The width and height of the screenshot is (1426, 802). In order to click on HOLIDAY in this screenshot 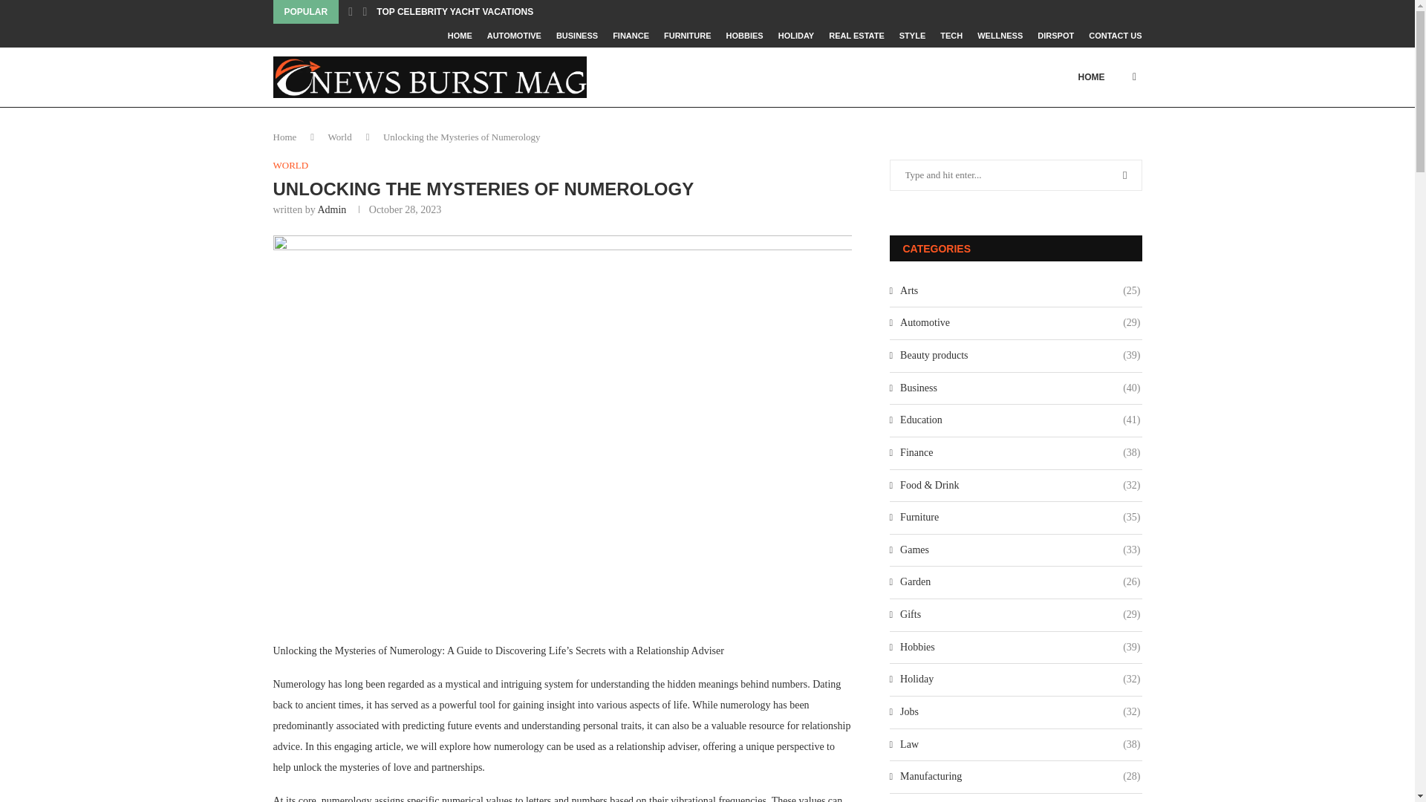, I will do `click(796, 36)`.